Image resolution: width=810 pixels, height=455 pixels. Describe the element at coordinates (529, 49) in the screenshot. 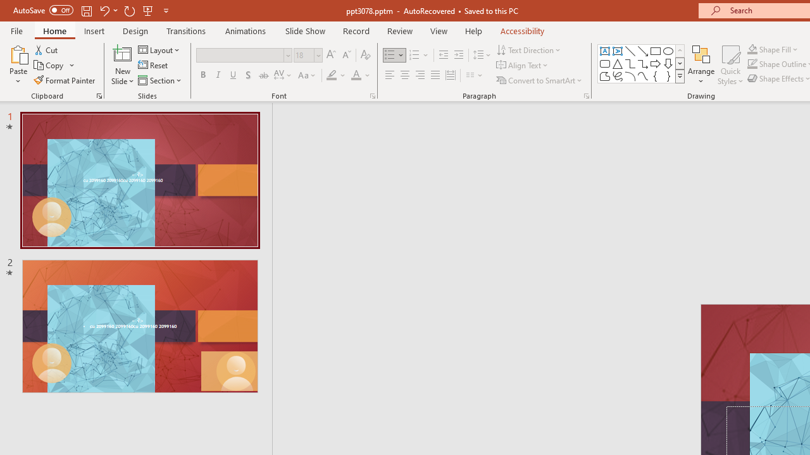

I see `Text Direction` at that location.